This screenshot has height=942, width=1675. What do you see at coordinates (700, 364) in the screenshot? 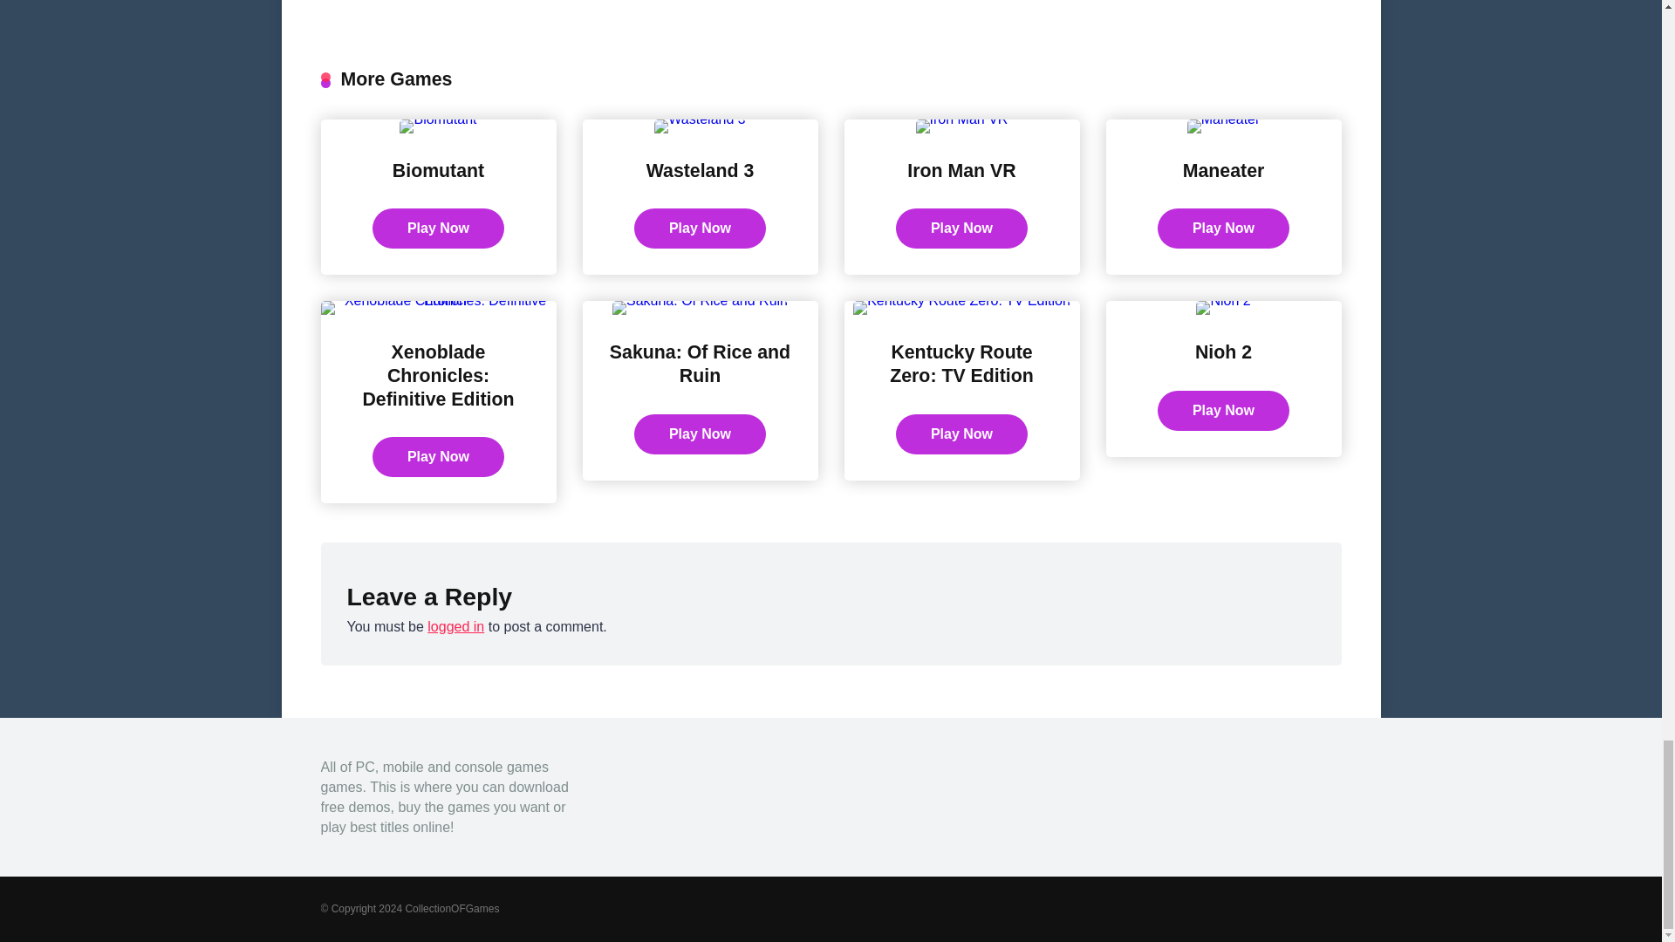
I see `Sakuna: Of Rice and Ruin` at bounding box center [700, 364].